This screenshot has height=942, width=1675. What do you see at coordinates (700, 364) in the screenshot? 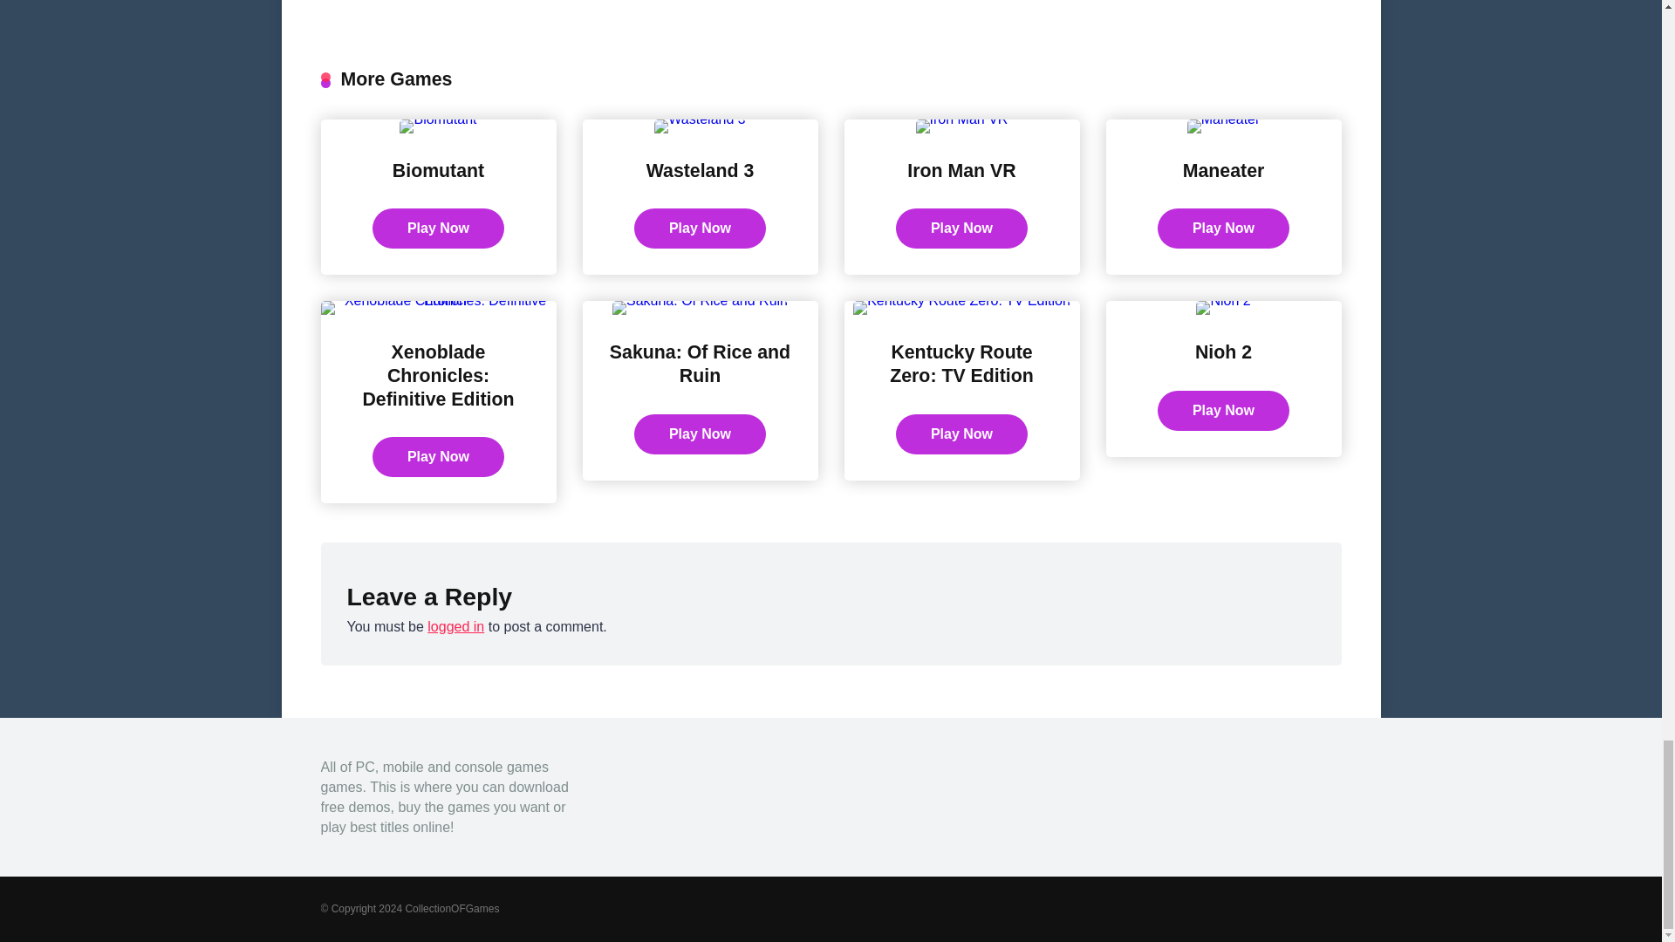
I see `Sakuna: Of Rice and Ruin` at bounding box center [700, 364].